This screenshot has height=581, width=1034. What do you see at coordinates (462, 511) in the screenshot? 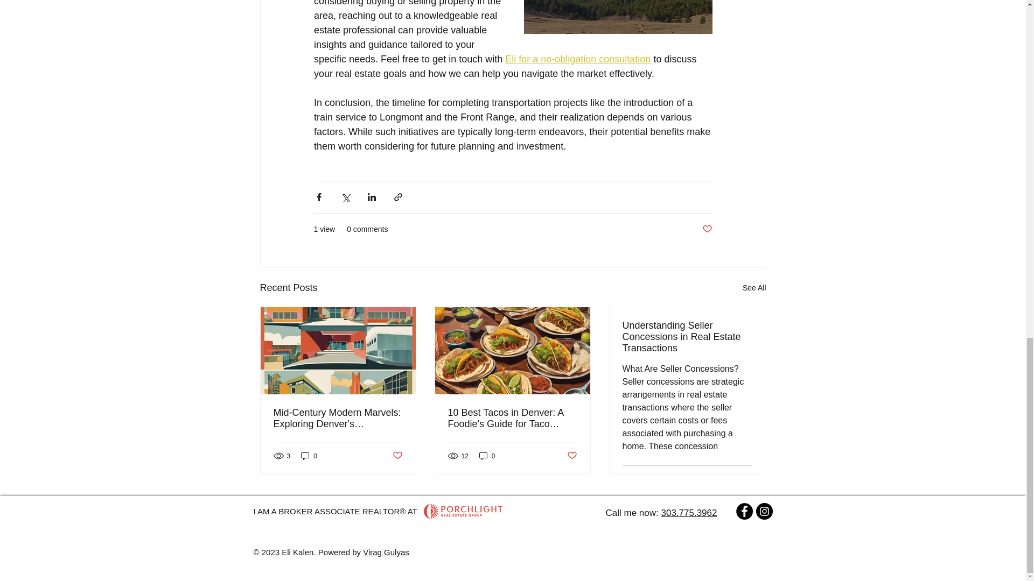
I see `Porch Light Logo.png` at bounding box center [462, 511].